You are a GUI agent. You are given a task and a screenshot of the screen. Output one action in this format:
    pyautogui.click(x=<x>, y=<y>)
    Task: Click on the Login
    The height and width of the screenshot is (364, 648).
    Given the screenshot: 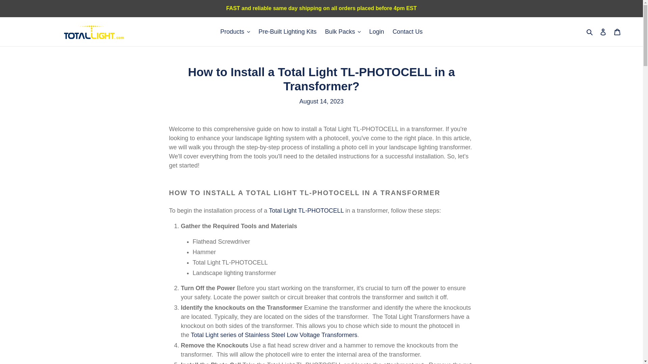 What is the action you would take?
    pyautogui.click(x=377, y=32)
    